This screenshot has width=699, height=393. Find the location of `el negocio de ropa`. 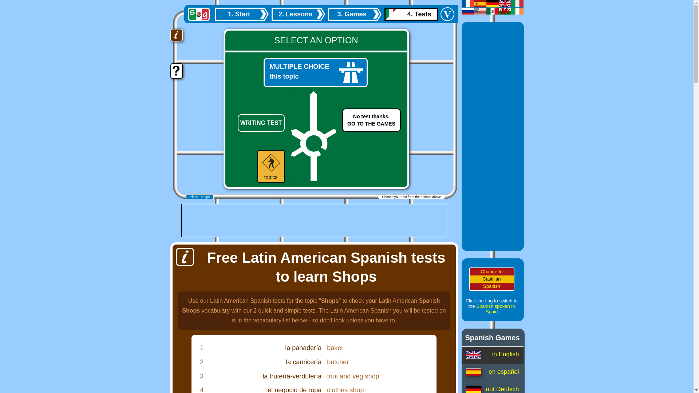

el negocio de ropa is located at coordinates (241, 14).